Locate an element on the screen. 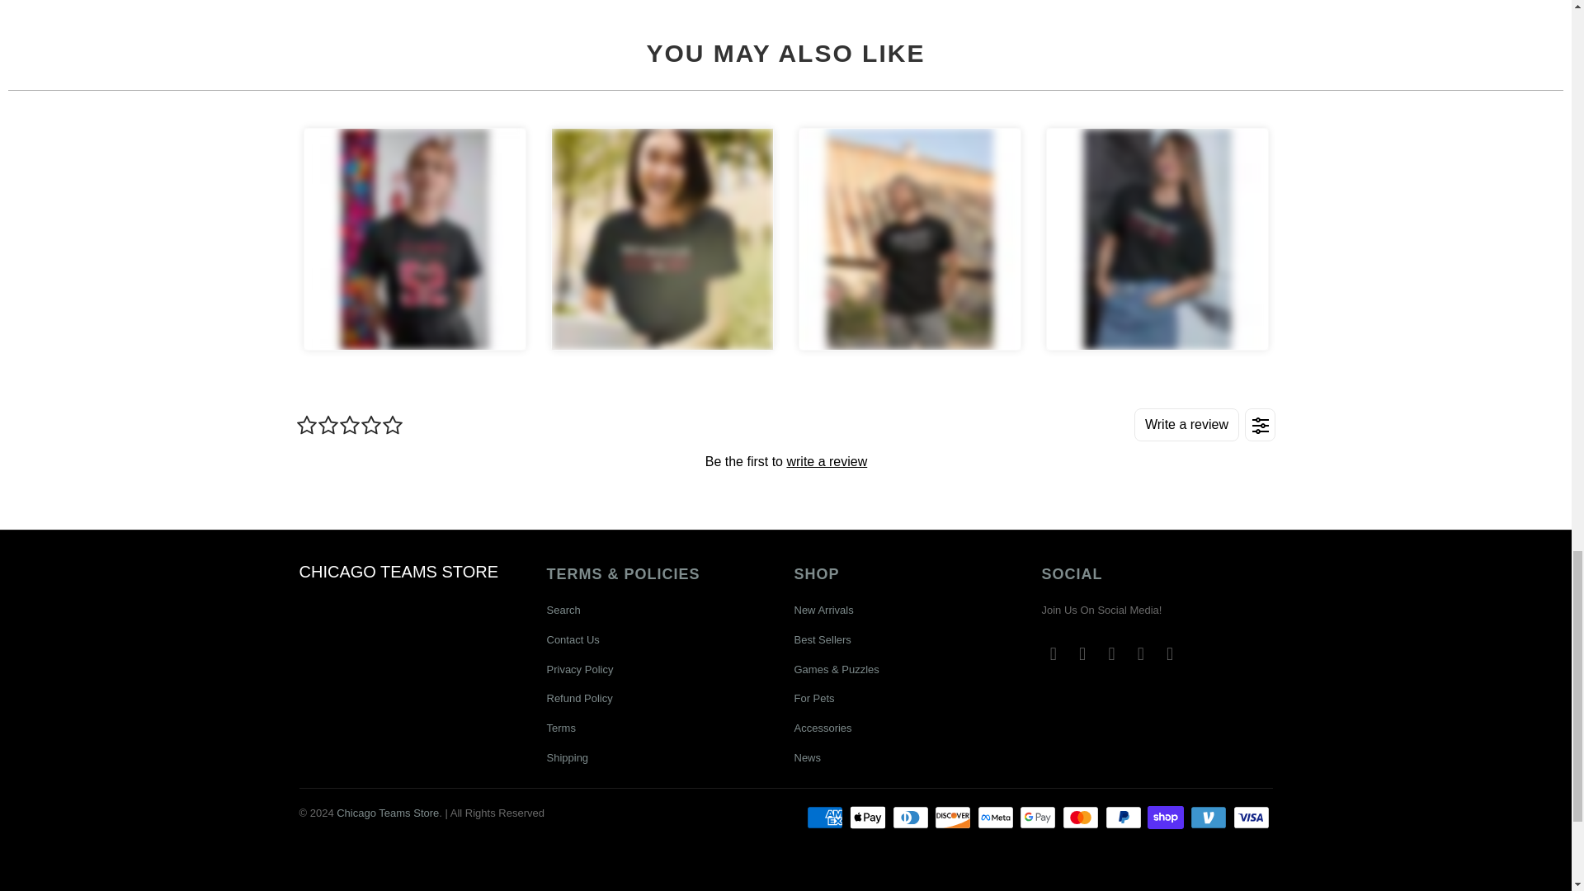 This screenshot has height=891, width=1584. American Express is located at coordinates (826, 817).